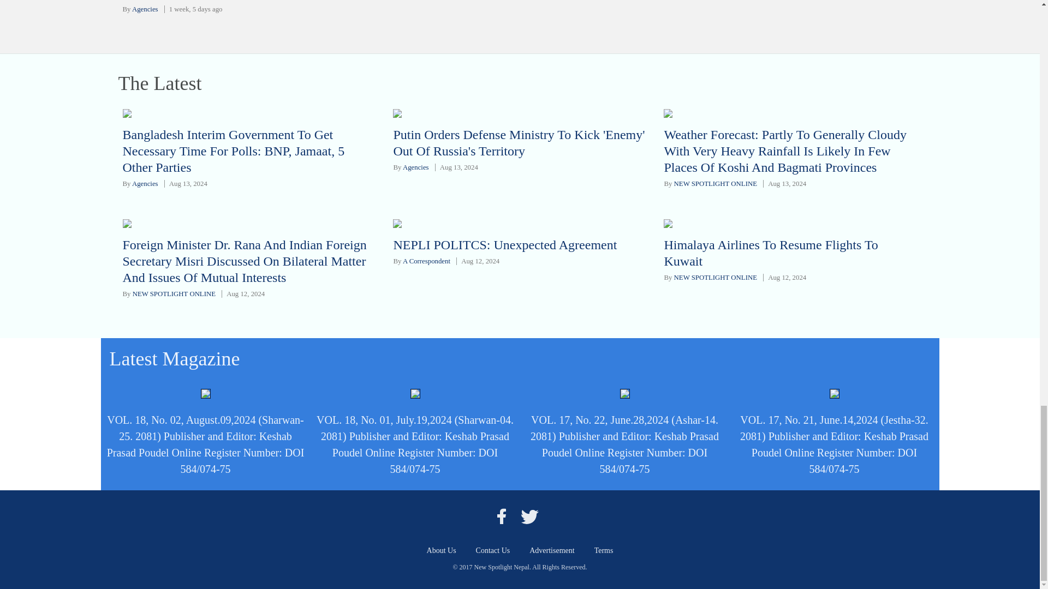  I want to click on twitter icon, so click(529, 516).